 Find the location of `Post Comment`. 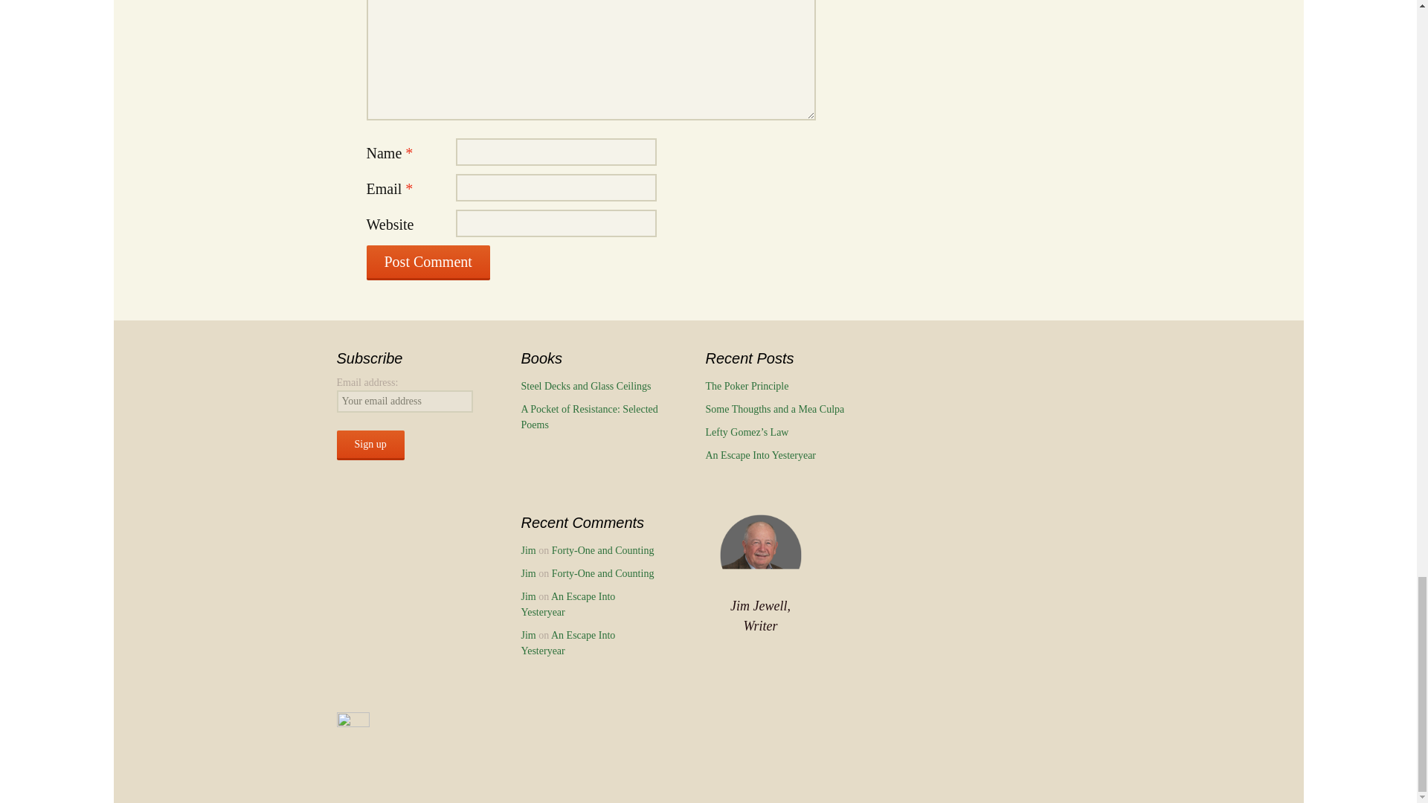

Post Comment is located at coordinates (427, 262).